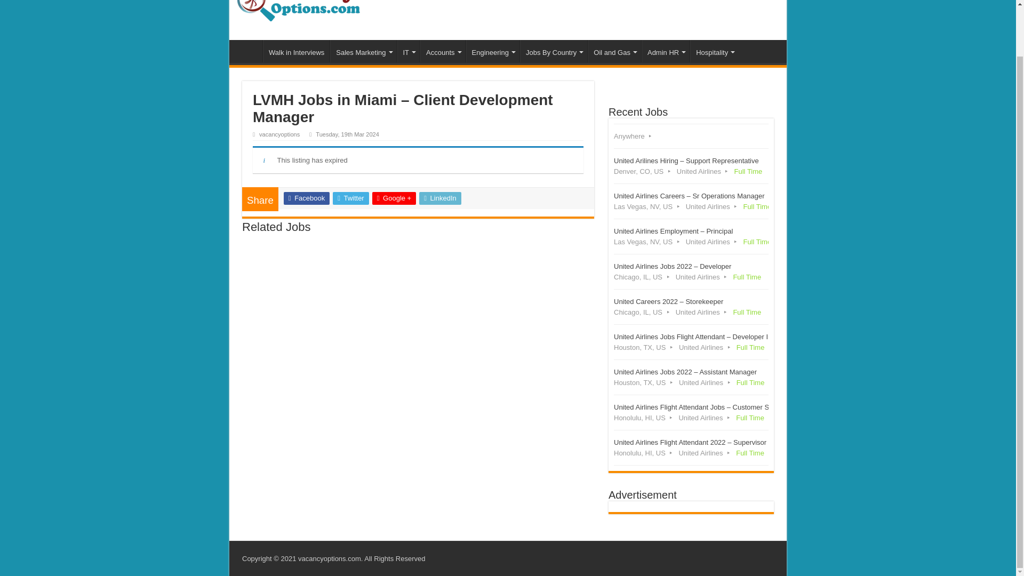 This screenshot has height=576, width=1024. What do you see at coordinates (248, 51) in the screenshot?
I see `Home` at bounding box center [248, 51].